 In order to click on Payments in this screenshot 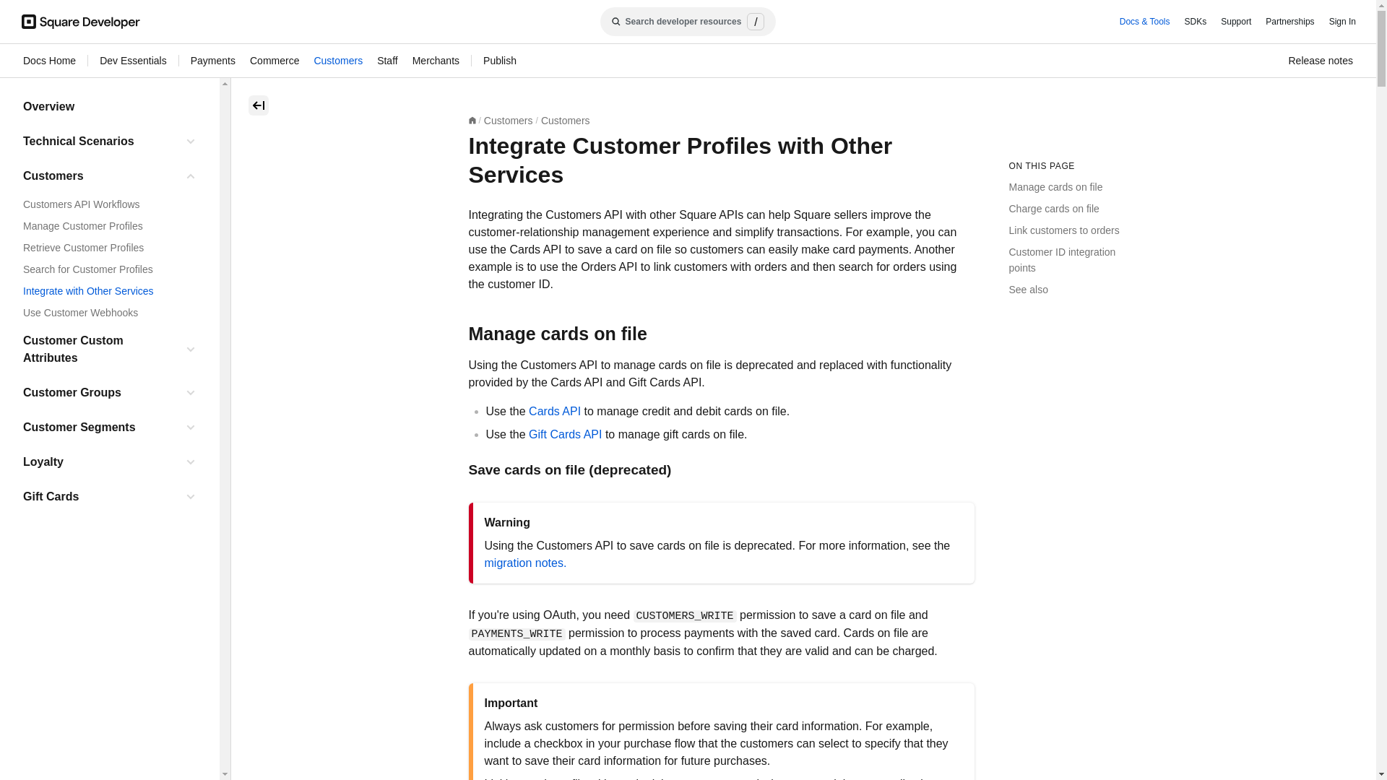, I will do `click(213, 61)`.